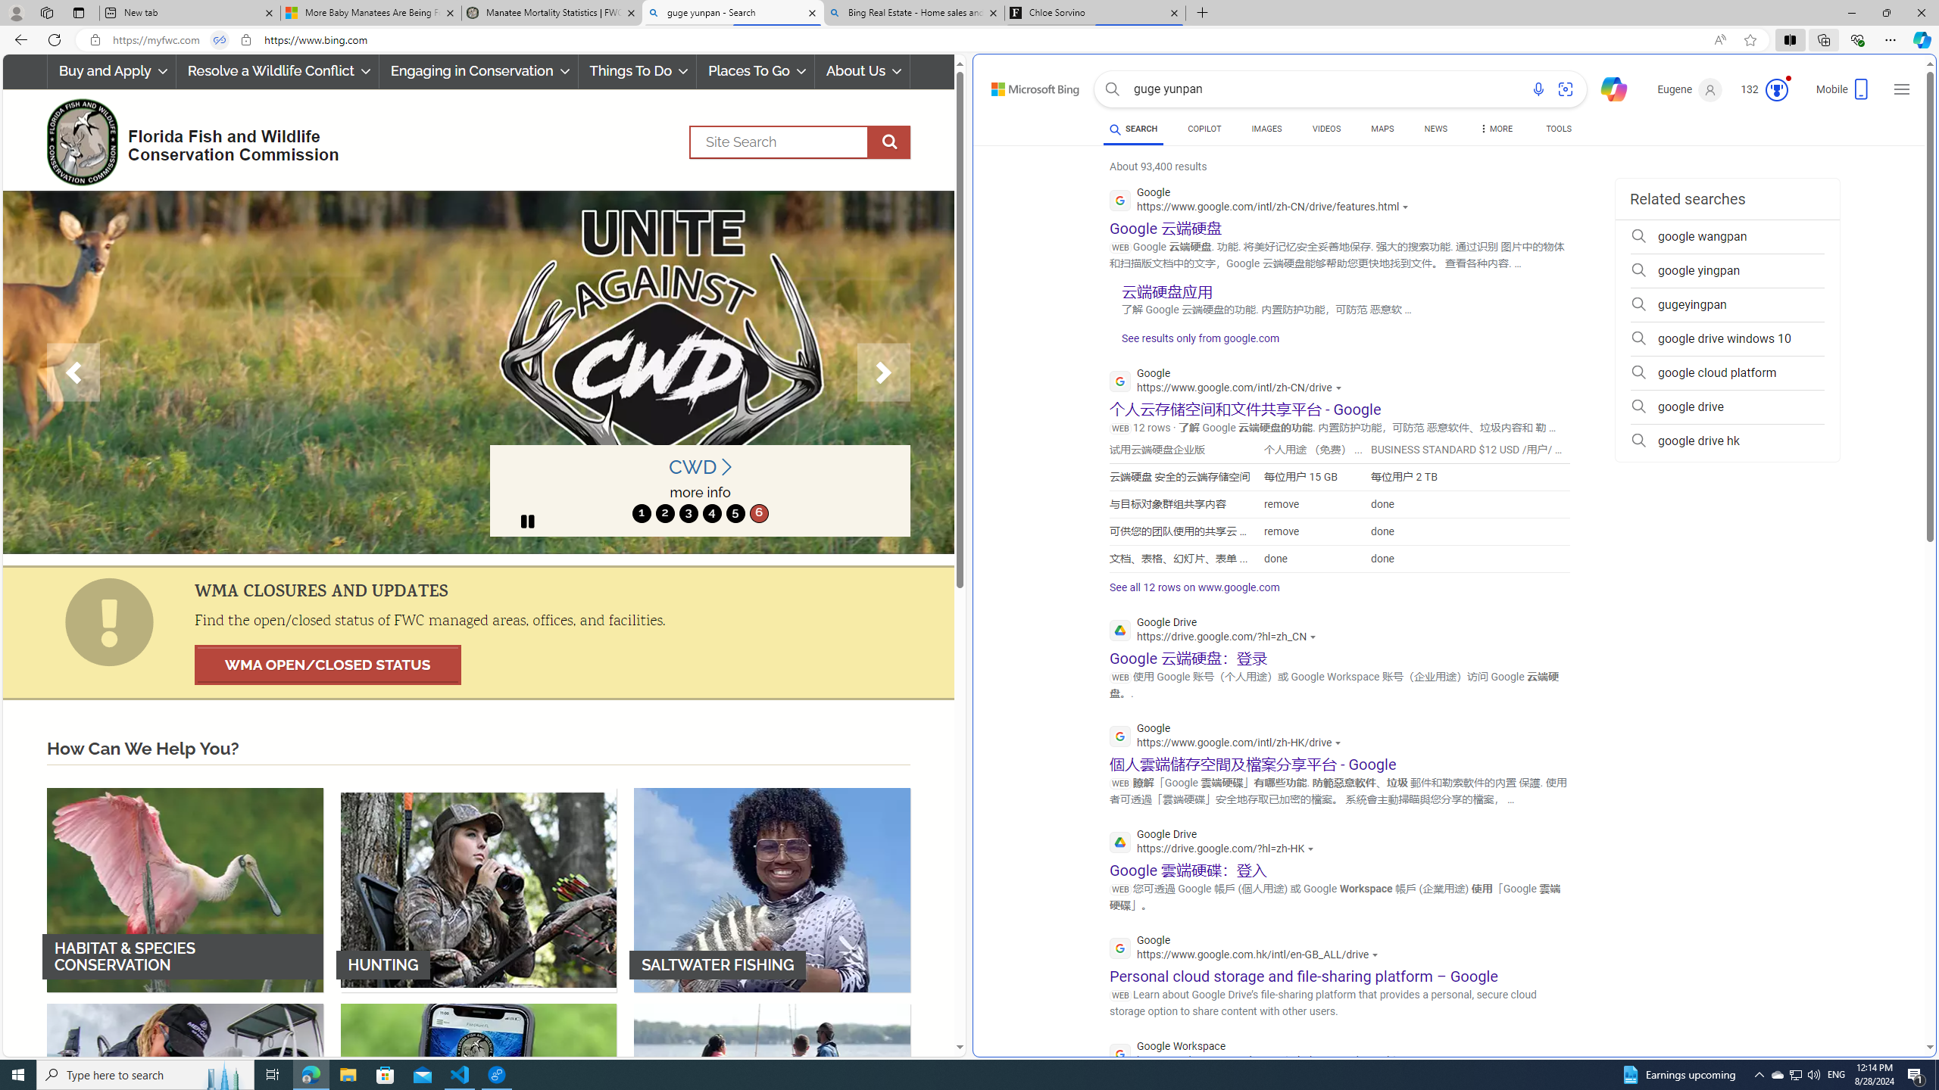 The width and height of the screenshot is (1939, 1090). I want to click on Resolve a Wildlife Conflict, so click(277, 71).